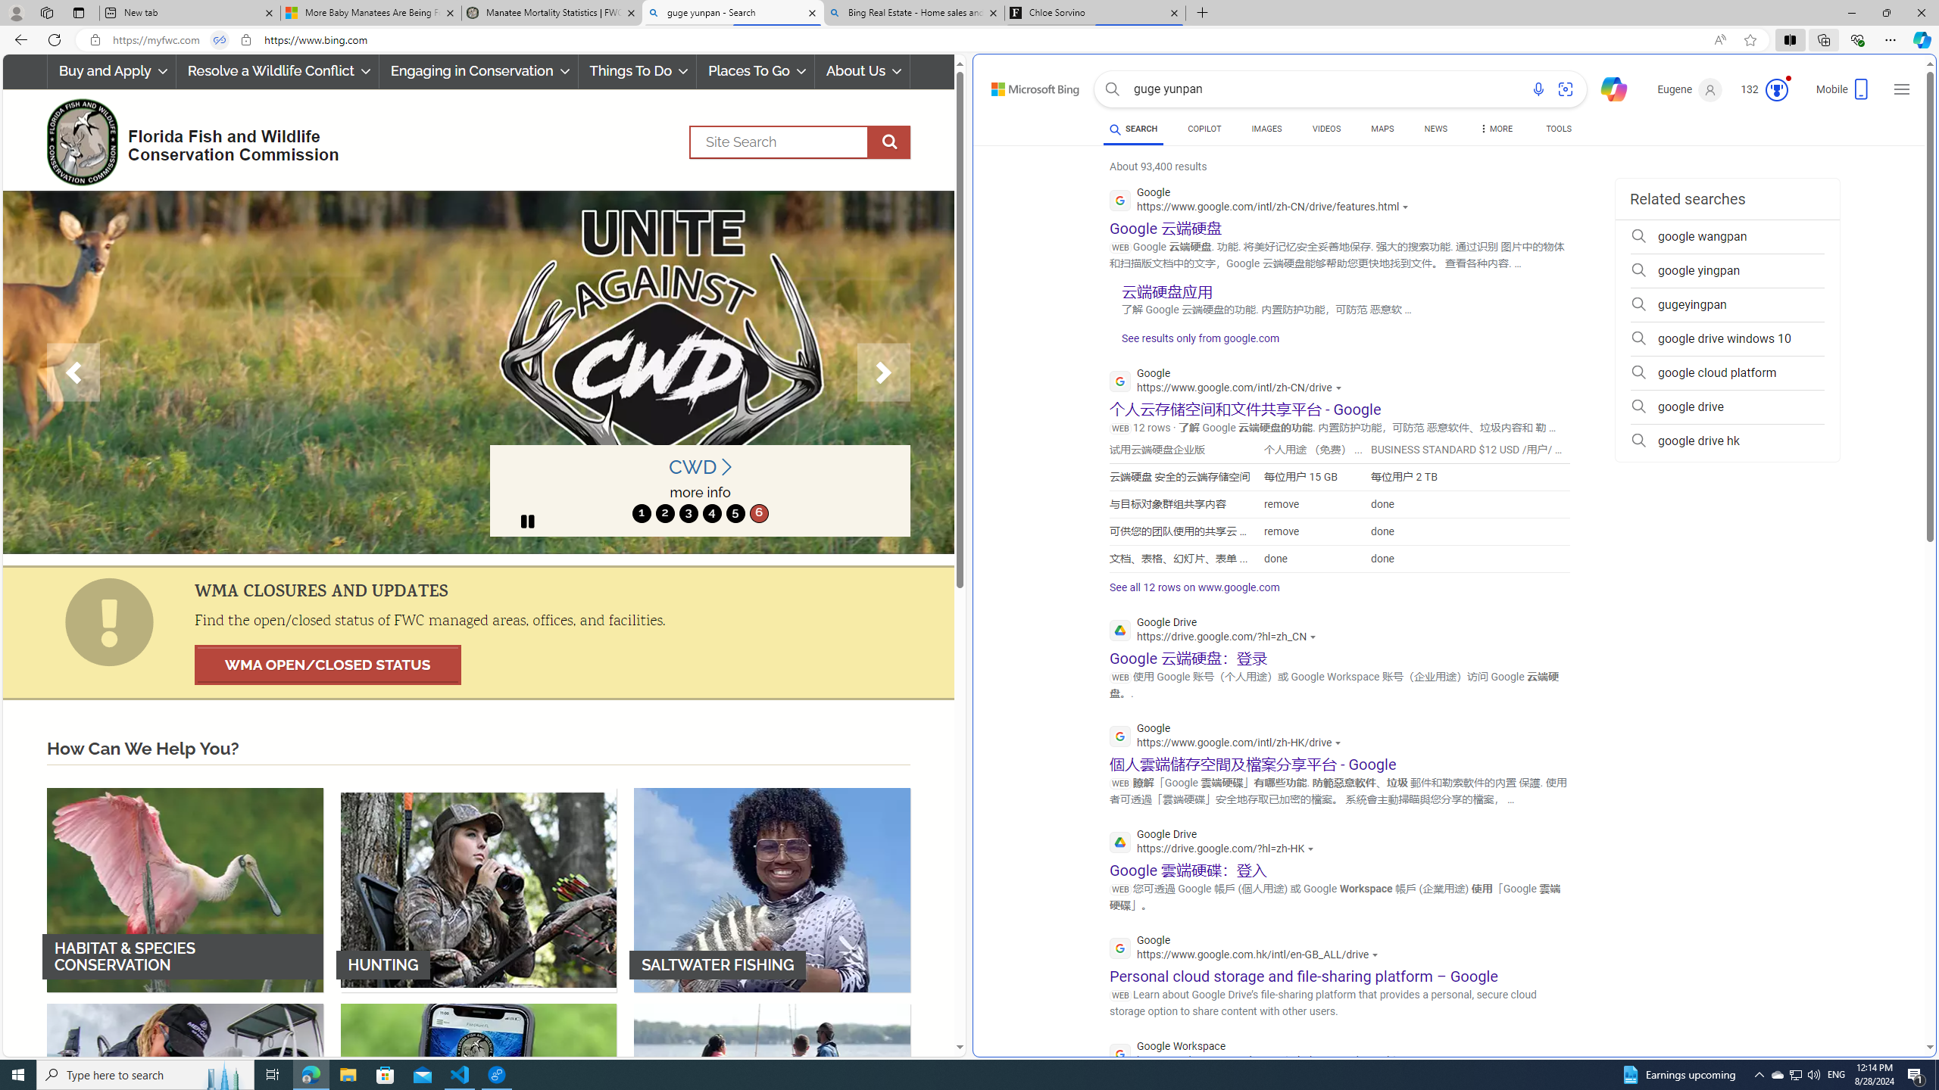 The width and height of the screenshot is (1939, 1090). I want to click on Resolve a Wildlife Conflict, so click(277, 71).